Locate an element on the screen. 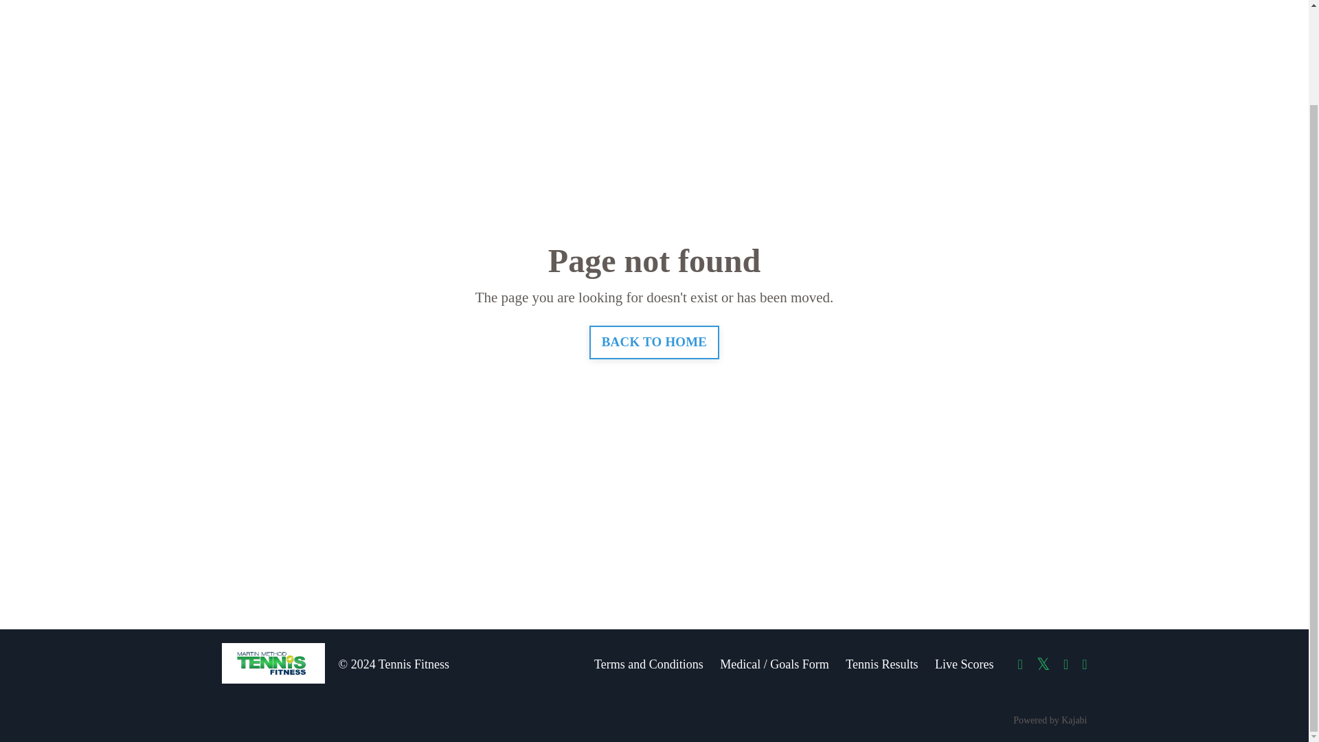 The width and height of the screenshot is (1319, 742). Powered by Kajabi is located at coordinates (1050, 720).